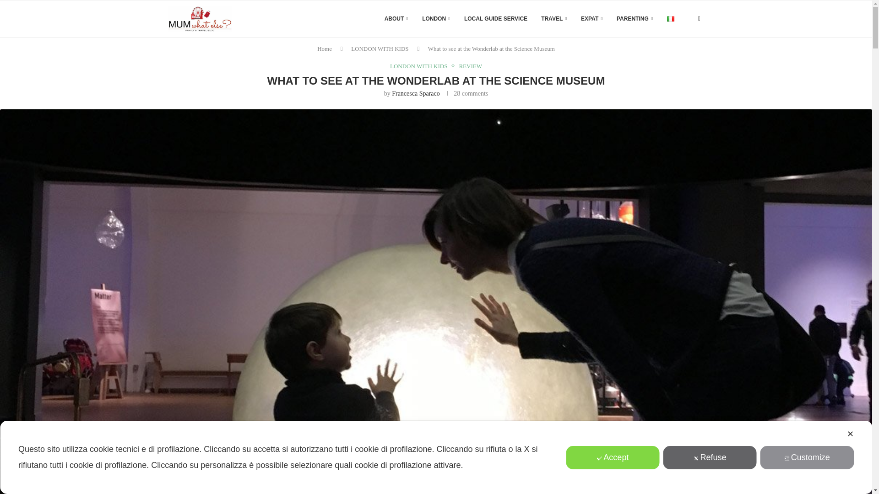 This screenshot has width=879, height=494. What do you see at coordinates (635, 19) in the screenshot?
I see `PARENTING` at bounding box center [635, 19].